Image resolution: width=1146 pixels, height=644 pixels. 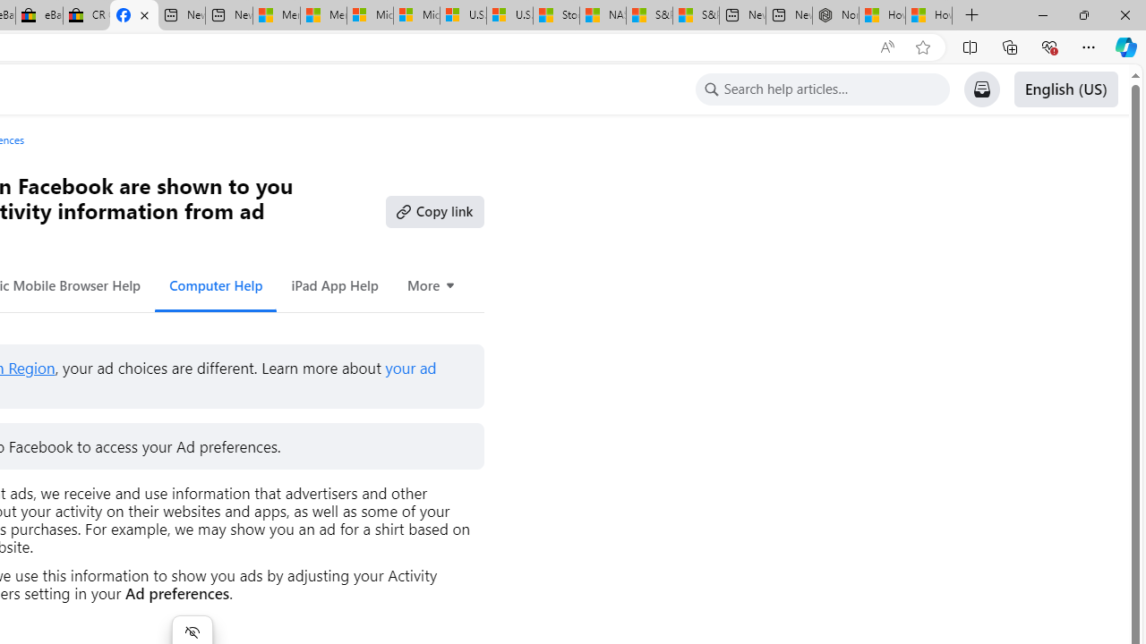 What do you see at coordinates (435, 211) in the screenshot?
I see `Copy link` at bounding box center [435, 211].